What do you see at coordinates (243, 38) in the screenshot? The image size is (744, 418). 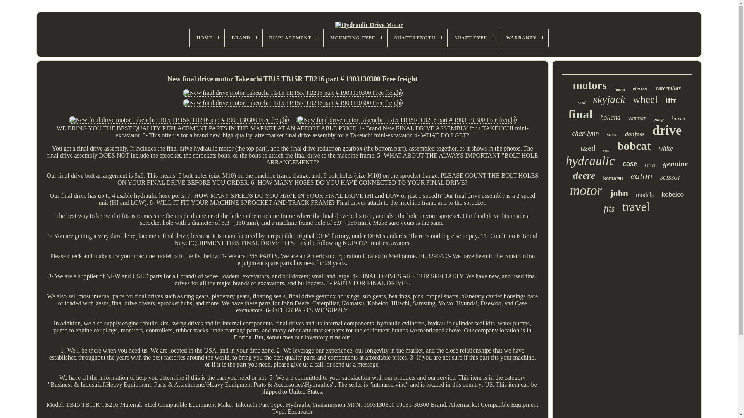 I see `BRAND` at bounding box center [243, 38].